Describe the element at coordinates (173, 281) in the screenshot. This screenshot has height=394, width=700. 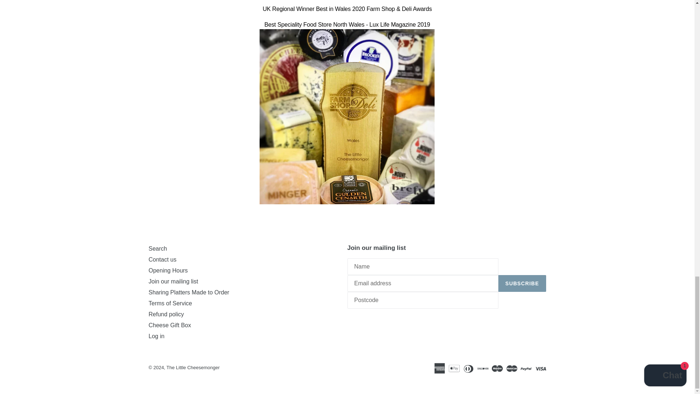
I see `Join our mailing list` at that location.